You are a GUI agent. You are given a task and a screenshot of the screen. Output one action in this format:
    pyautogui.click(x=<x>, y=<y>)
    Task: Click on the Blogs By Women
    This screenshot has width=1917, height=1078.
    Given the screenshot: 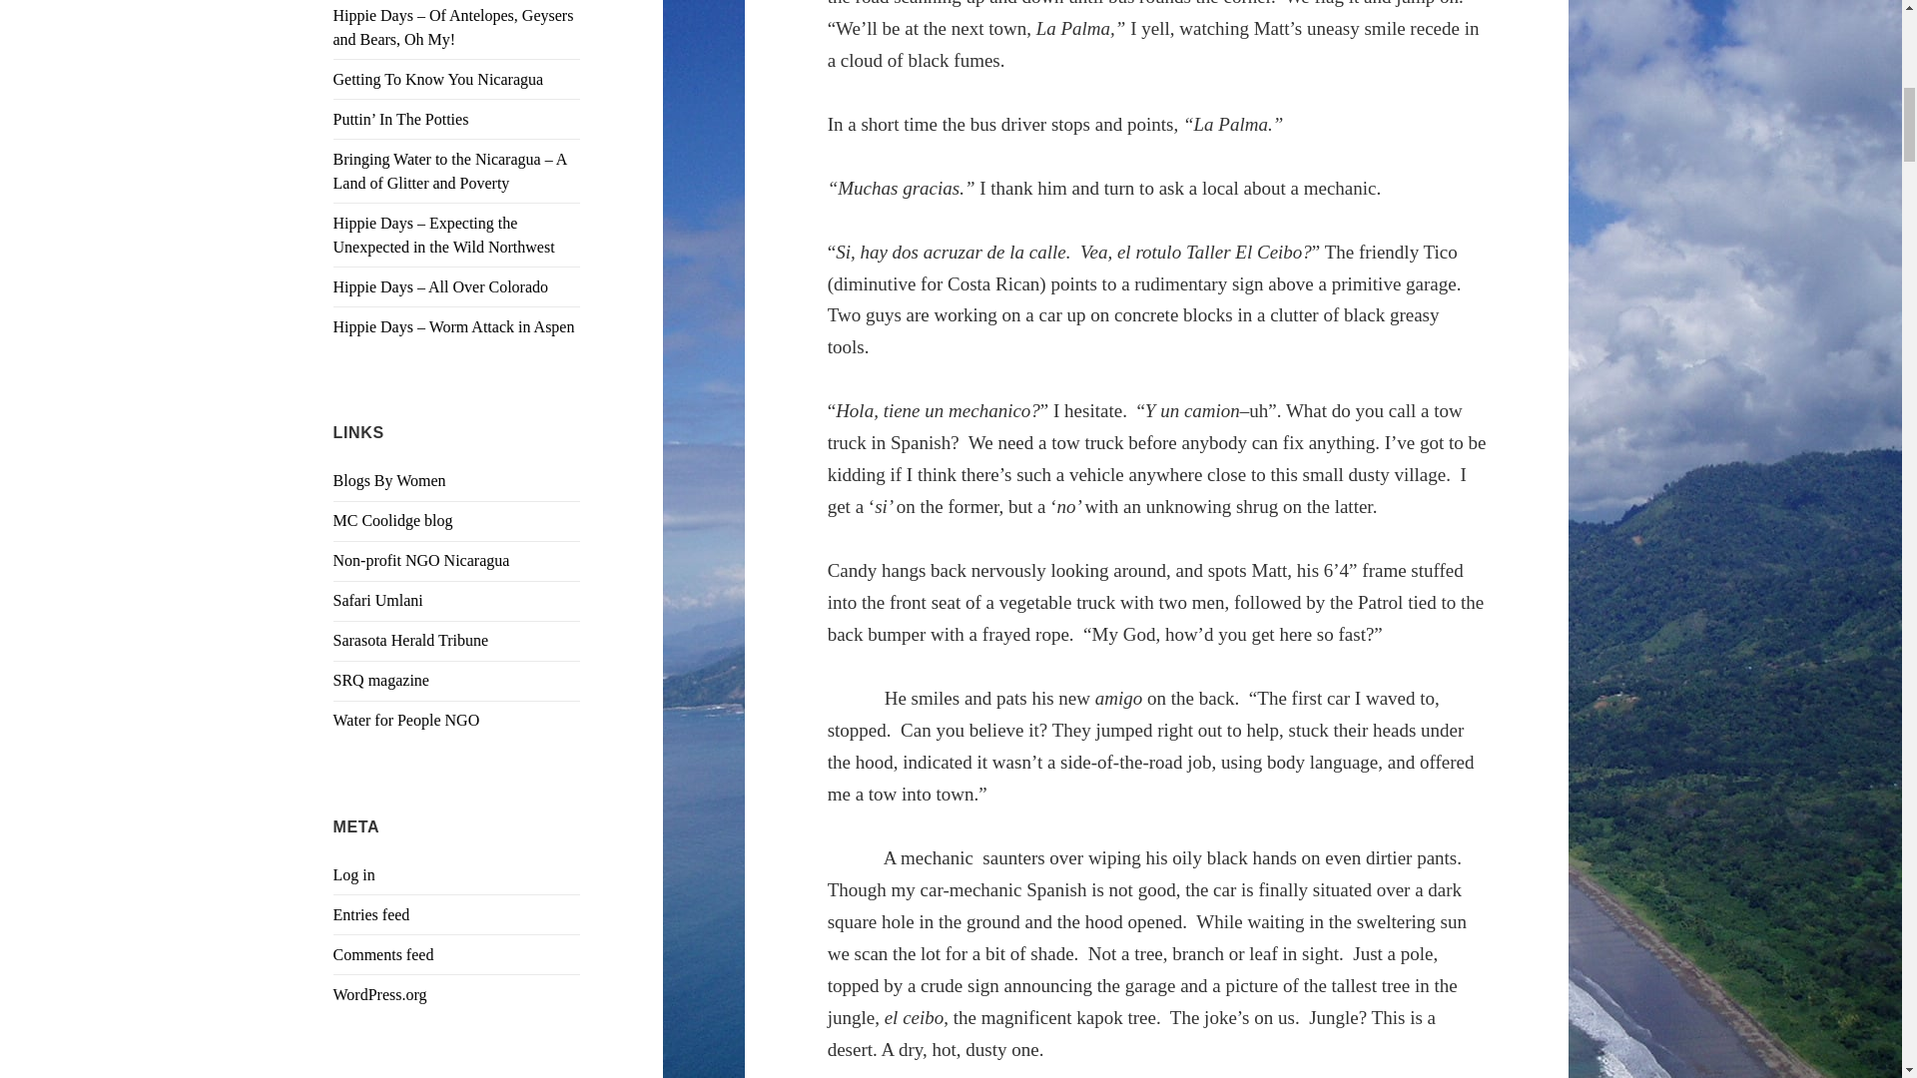 What is the action you would take?
    pyautogui.click(x=389, y=481)
    